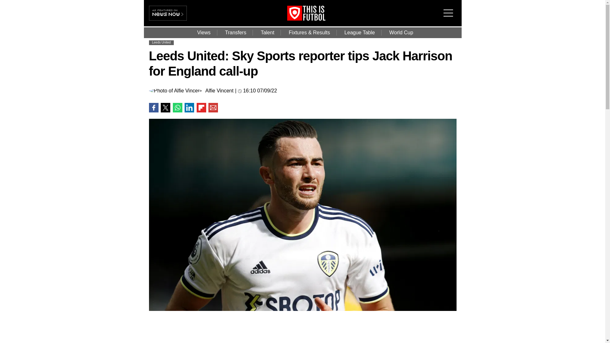 The width and height of the screenshot is (610, 343). What do you see at coordinates (153, 108) in the screenshot?
I see `share on Facebook` at bounding box center [153, 108].